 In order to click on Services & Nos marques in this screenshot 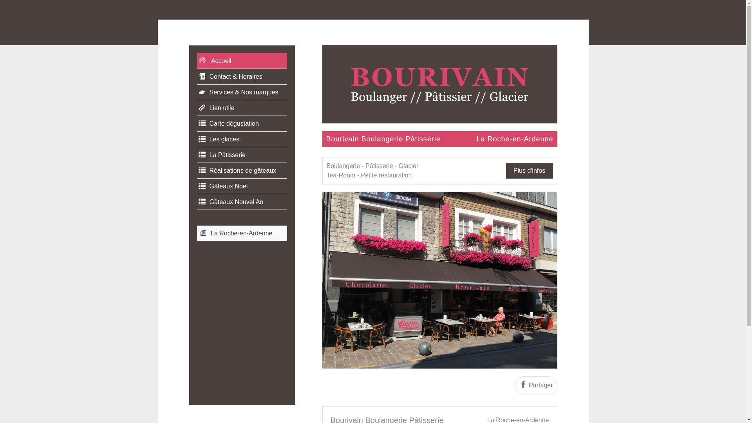, I will do `click(242, 92)`.